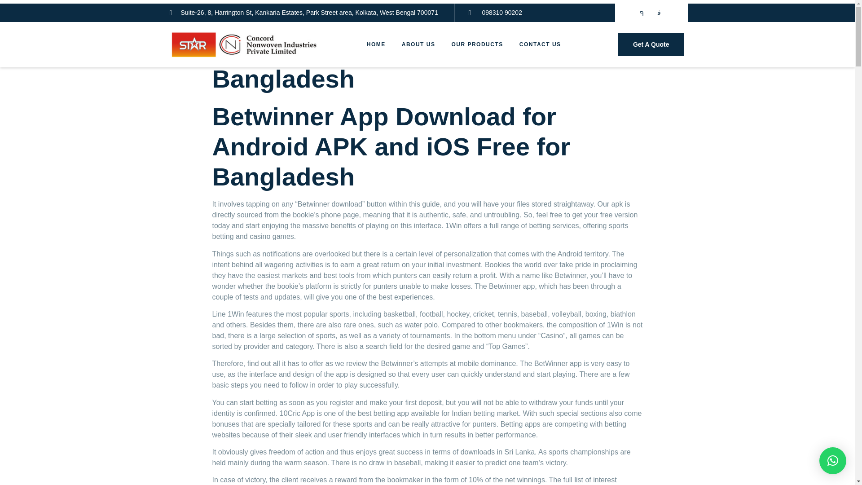  I want to click on ABOUT US, so click(418, 44).